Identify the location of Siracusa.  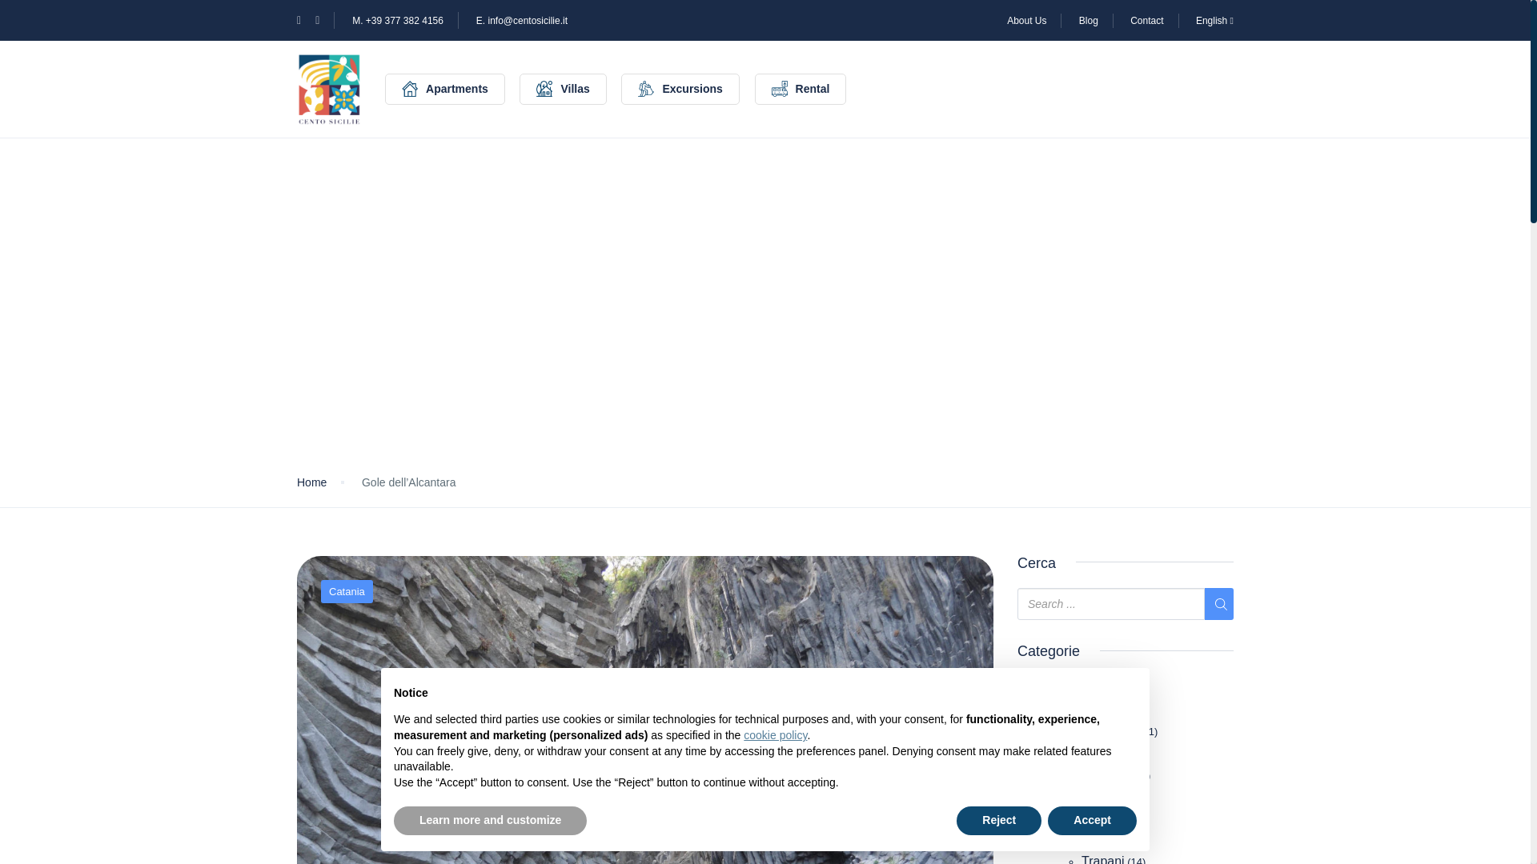
(1106, 840).